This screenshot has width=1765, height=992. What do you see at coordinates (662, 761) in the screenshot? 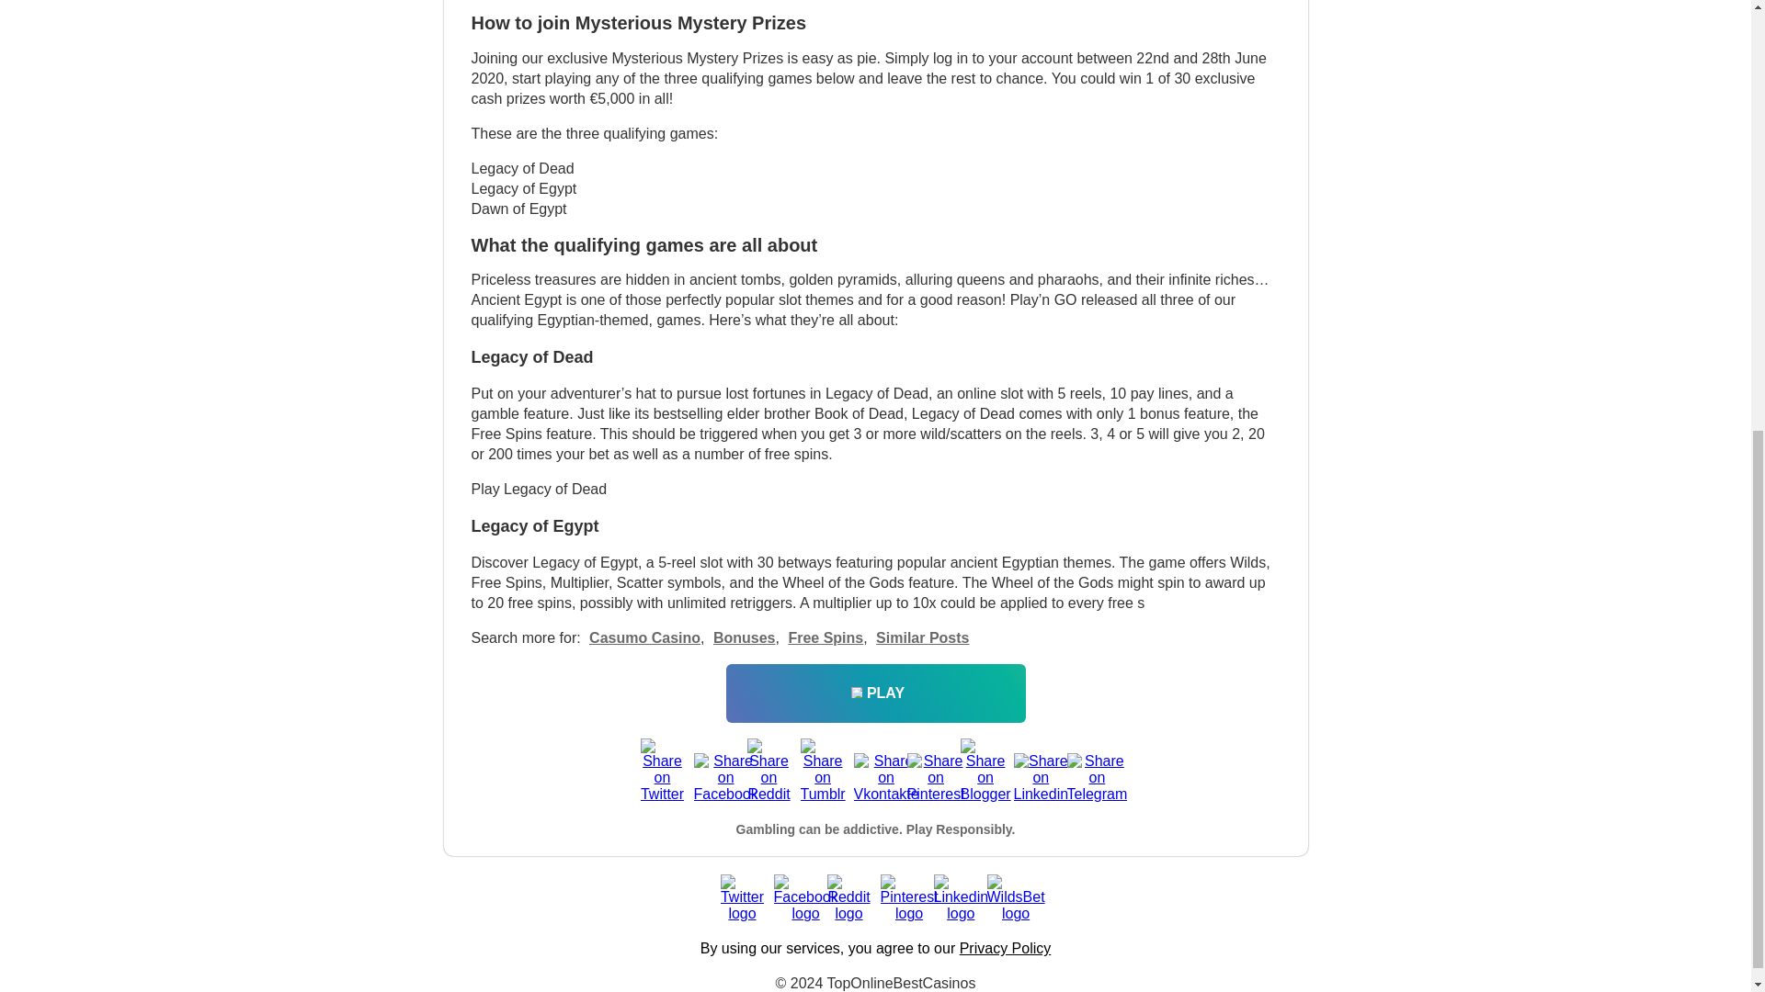
I see ` Share on Twitter` at bounding box center [662, 761].